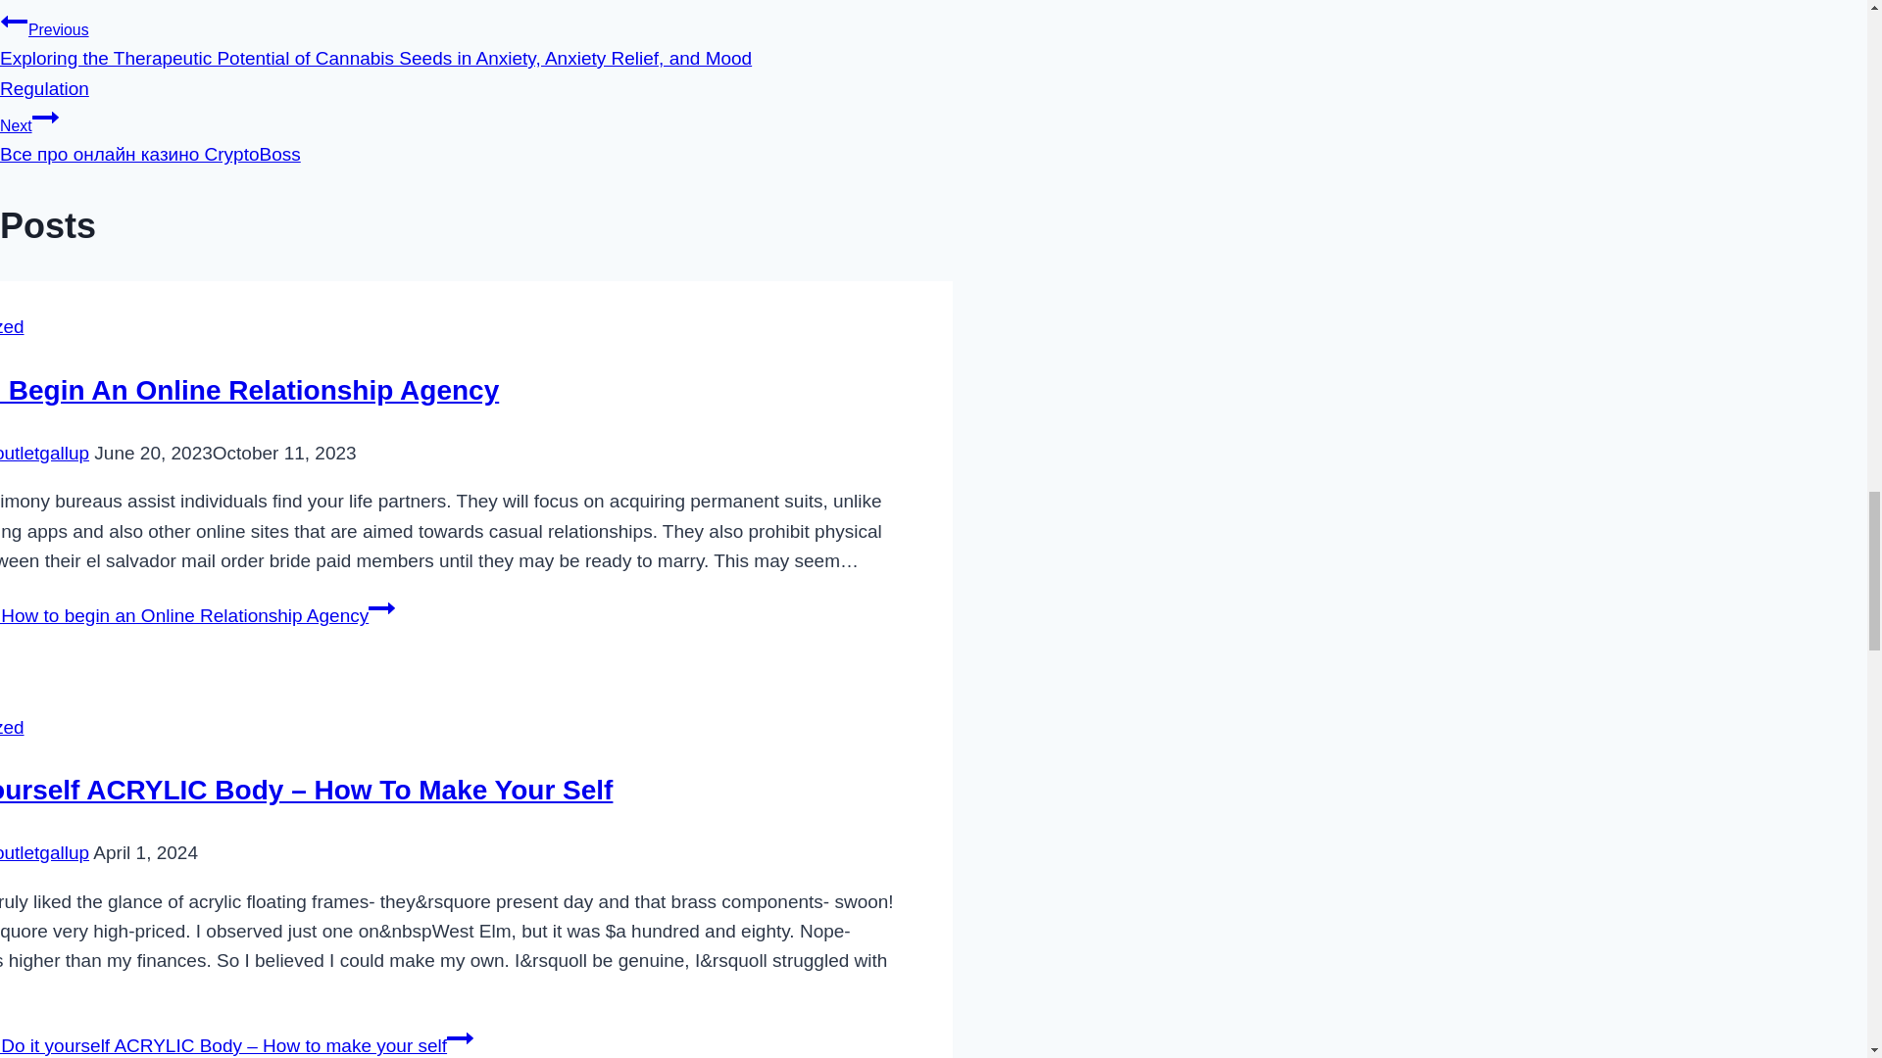 This screenshot has height=1058, width=1882. I want to click on Read More How to begin an Online Relationship AgencyContinue, so click(198, 615).